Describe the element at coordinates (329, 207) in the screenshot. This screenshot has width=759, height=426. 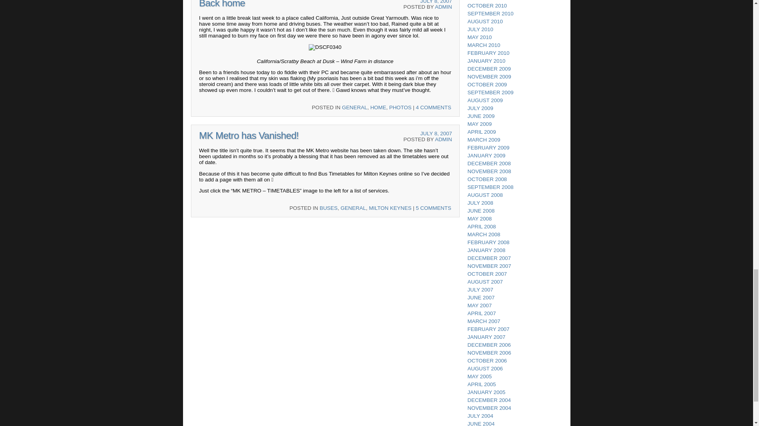
I see `BUSES` at that location.